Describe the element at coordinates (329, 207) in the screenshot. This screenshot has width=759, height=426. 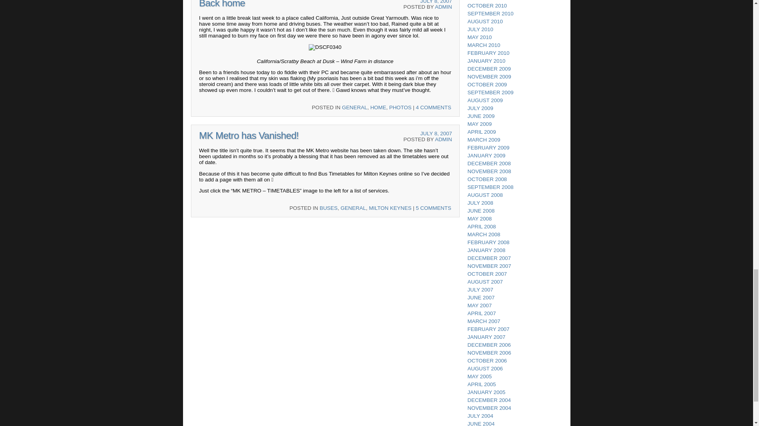
I see `BUSES` at that location.